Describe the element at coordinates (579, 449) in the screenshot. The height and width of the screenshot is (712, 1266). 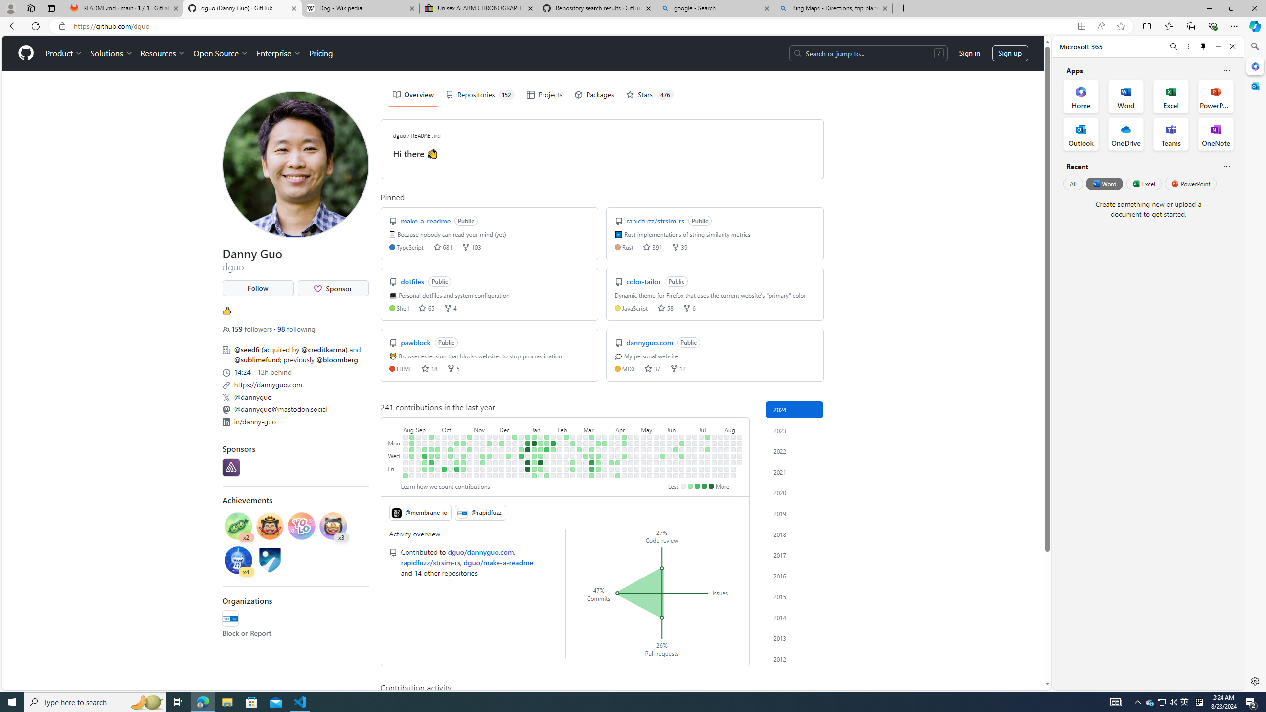
I see `2 contributions on February 27th.` at that location.